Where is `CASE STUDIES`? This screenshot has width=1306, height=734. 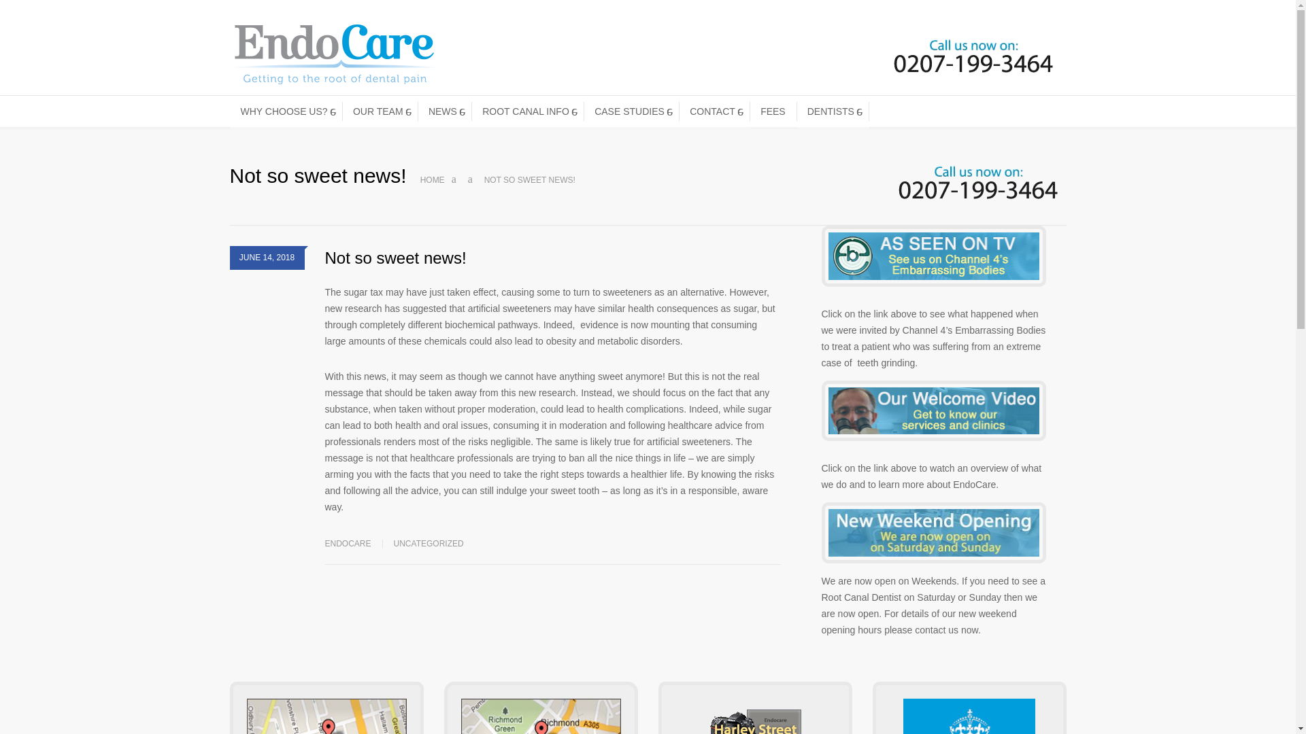 CASE STUDIES is located at coordinates (631, 111).